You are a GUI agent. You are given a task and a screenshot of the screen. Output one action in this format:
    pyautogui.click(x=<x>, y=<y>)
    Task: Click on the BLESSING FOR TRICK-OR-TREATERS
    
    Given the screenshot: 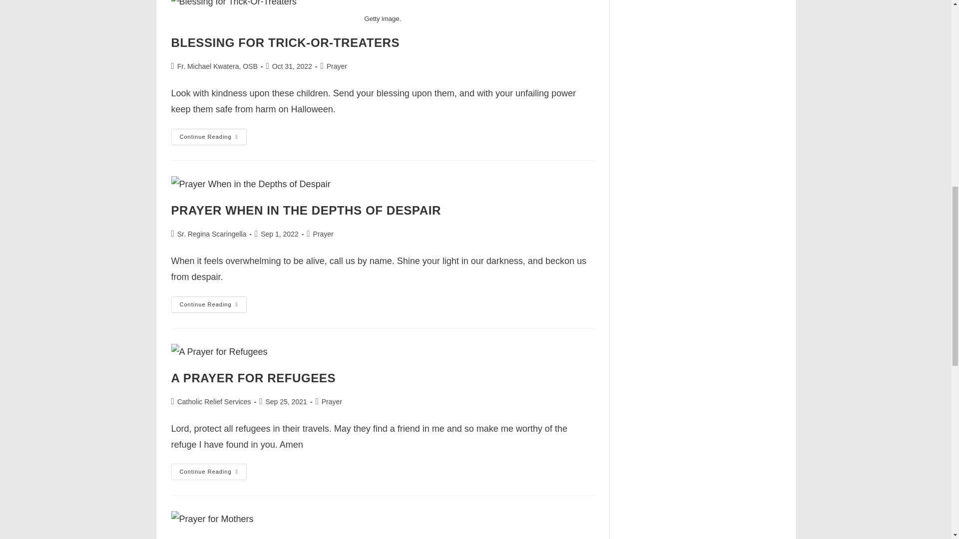 What is the action you would take?
    pyautogui.click(x=285, y=43)
    